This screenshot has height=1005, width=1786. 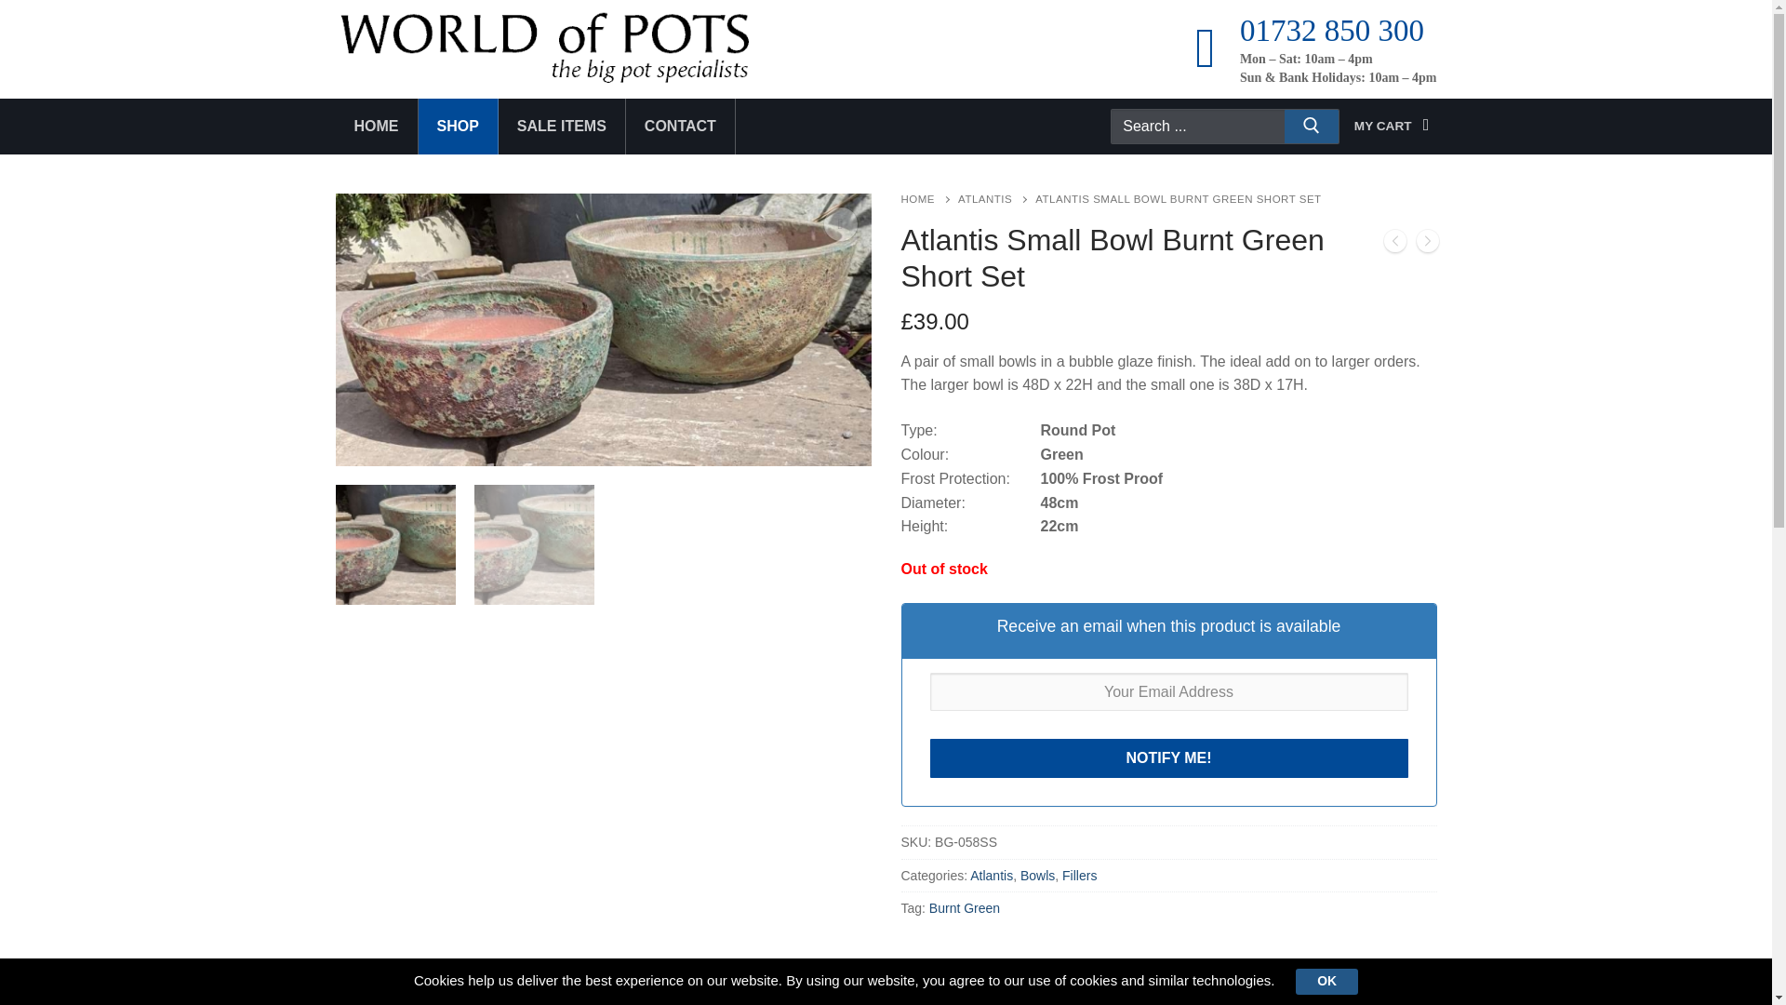 What do you see at coordinates (996, 199) in the screenshot?
I see `ATLANTIS` at bounding box center [996, 199].